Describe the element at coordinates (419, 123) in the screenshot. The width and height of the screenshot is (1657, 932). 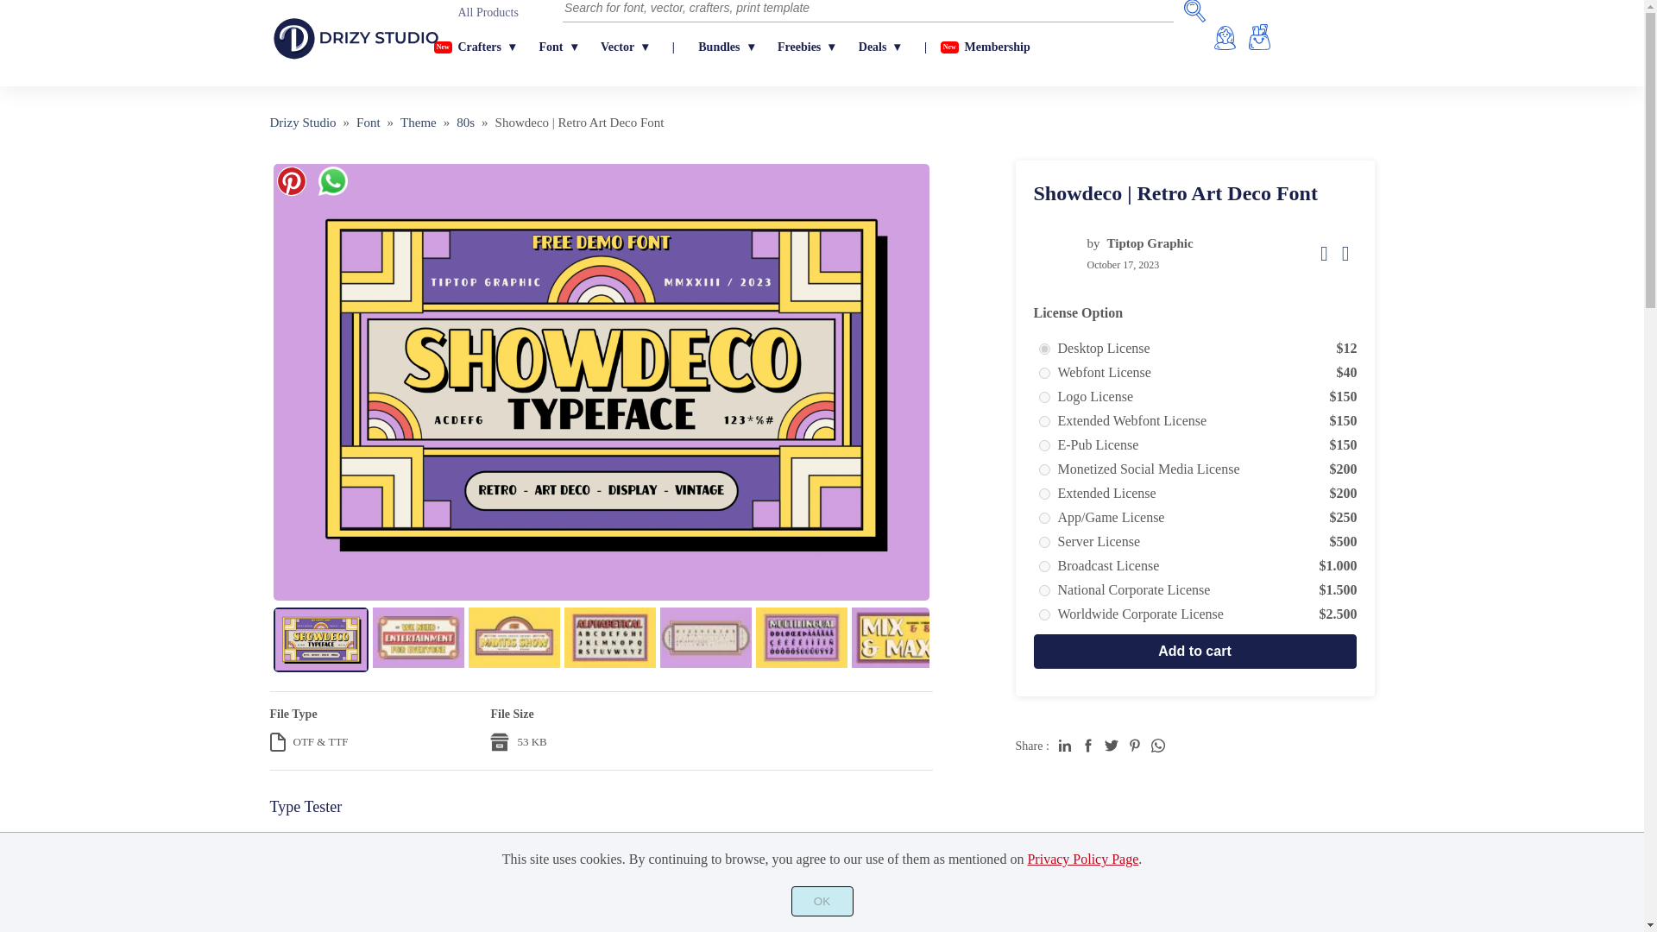
I see `Theme` at that location.